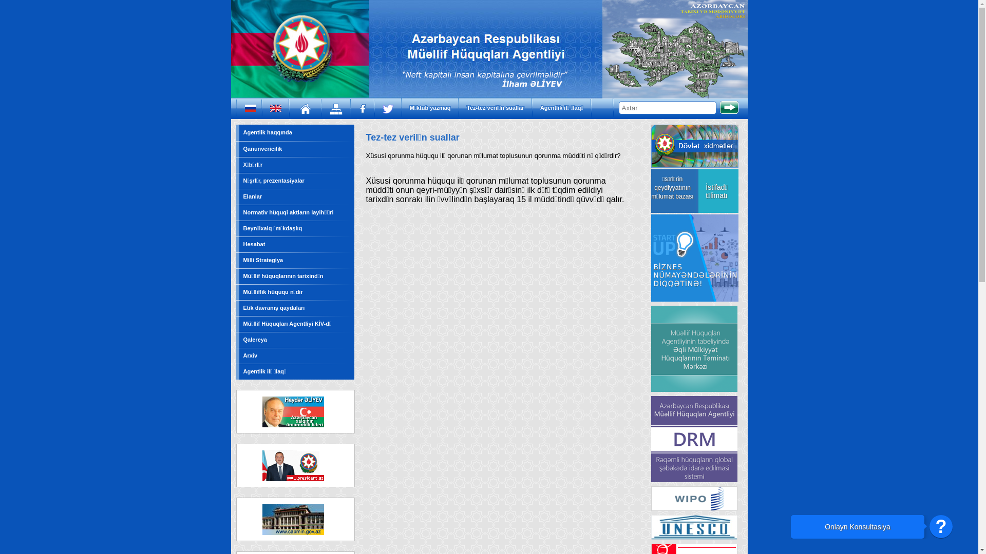 The image size is (986, 554). What do you see at coordinates (263, 260) in the screenshot?
I see `Milli Strategiya` at bounding box center [263, 260].